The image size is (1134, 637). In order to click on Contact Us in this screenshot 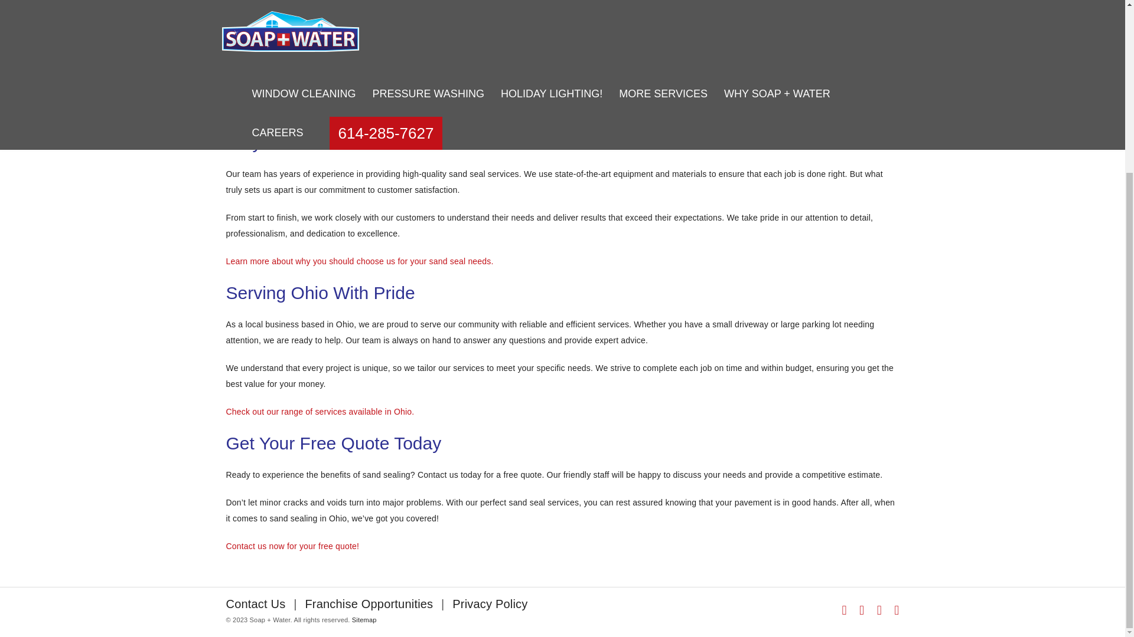, I will do `click(255, 374)`.